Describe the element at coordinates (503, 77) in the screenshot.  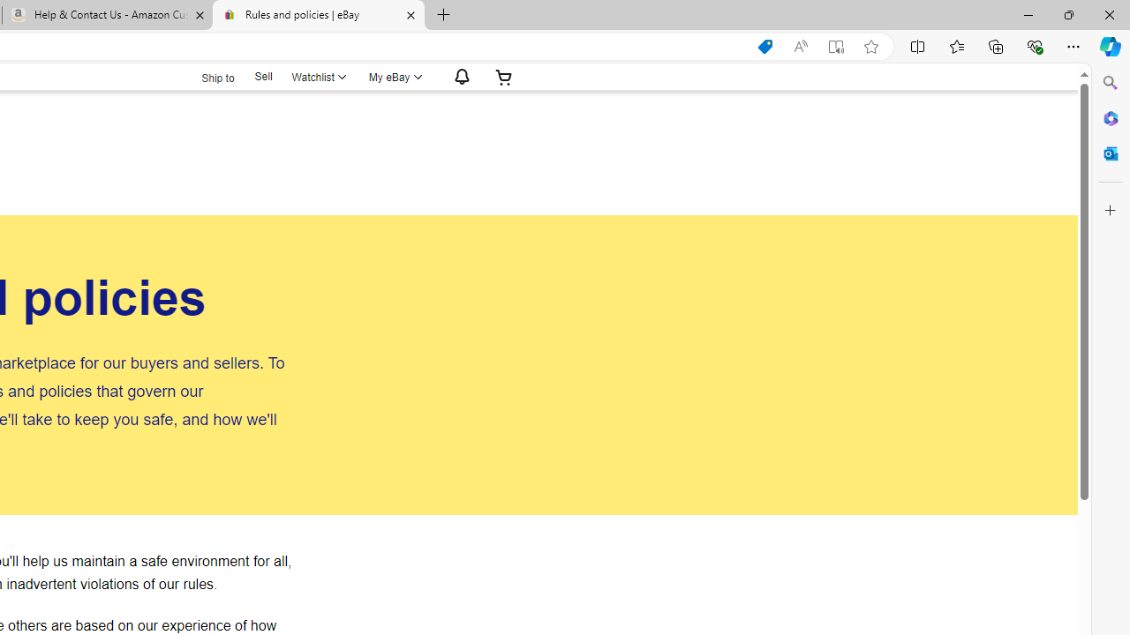
I see `Your shopping cart` at that location.